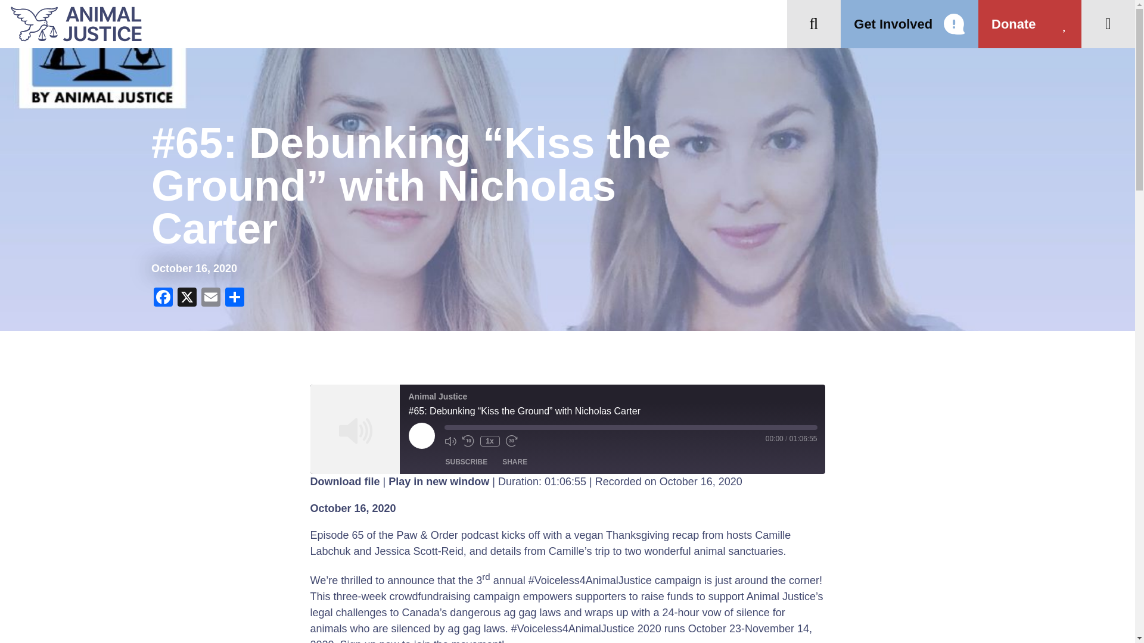 This screenshot has height=643, width=1144. Describe the element at coordinates (187, 298) in the screenshot. I see `X` at that location.